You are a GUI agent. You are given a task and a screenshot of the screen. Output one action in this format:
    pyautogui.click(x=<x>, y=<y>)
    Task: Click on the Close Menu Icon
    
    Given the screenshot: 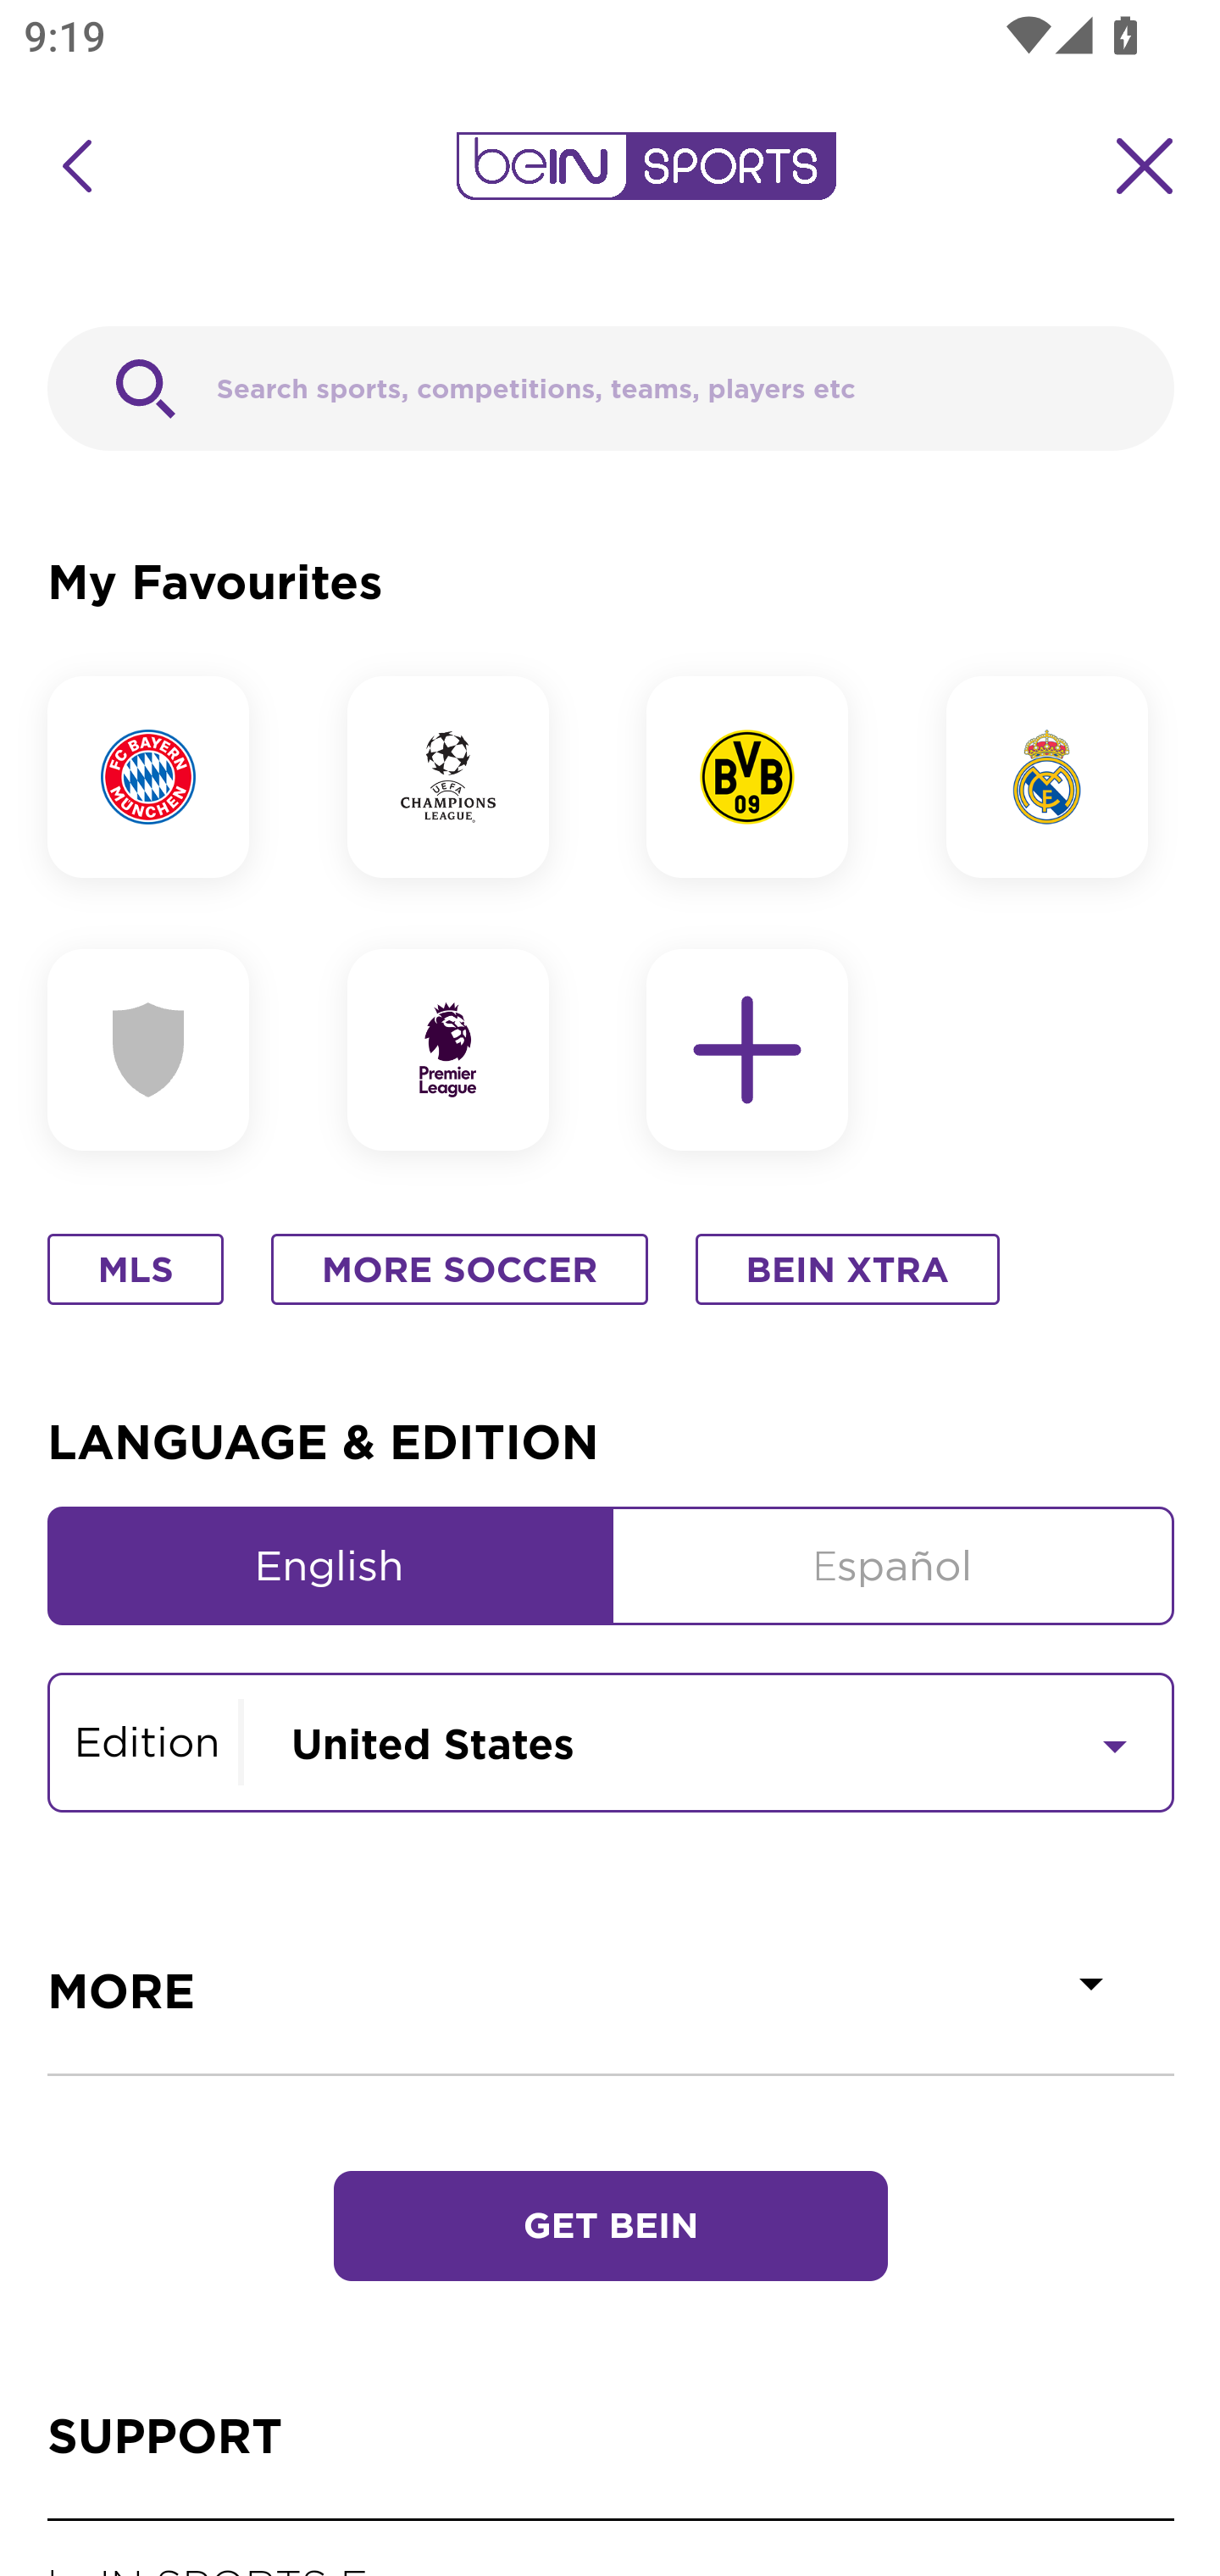 What is the action you would take?
    pyautogui.click(x=1145, y=166)
    